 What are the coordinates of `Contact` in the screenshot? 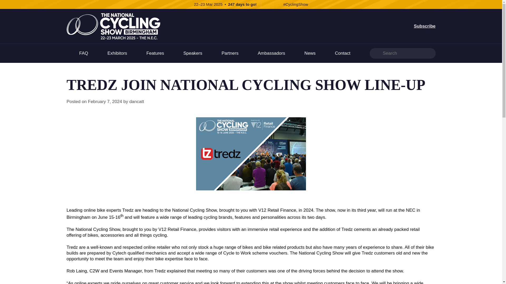 It's located at (343, 53).